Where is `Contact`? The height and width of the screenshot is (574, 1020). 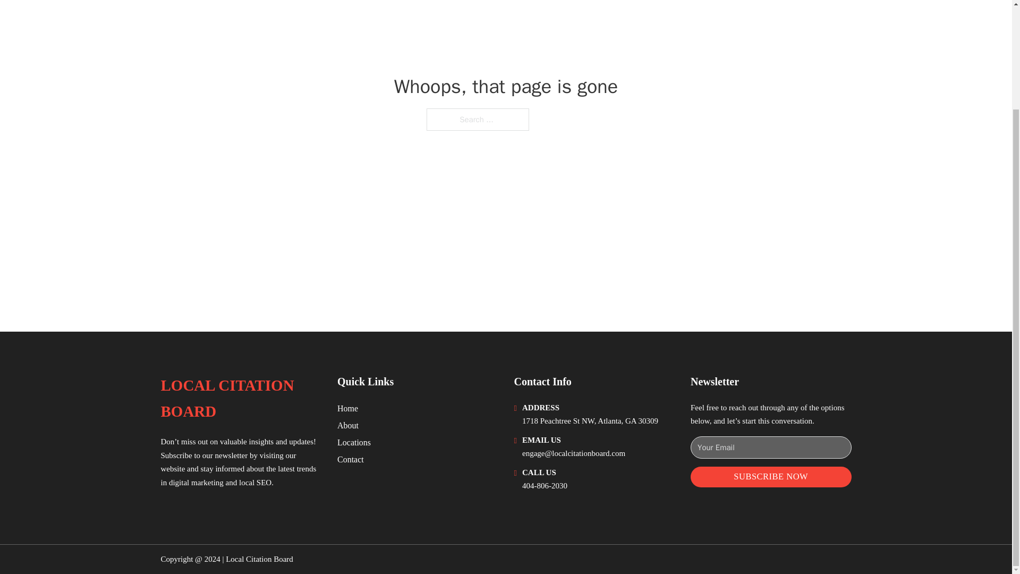 Contact is located at coordinates (351, 459).